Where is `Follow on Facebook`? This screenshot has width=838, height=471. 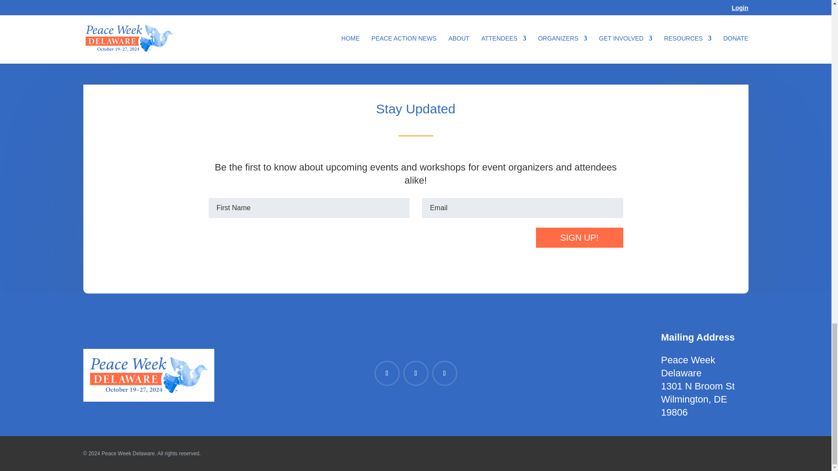
Follow on Facebook is located at coordinates (387, 373).